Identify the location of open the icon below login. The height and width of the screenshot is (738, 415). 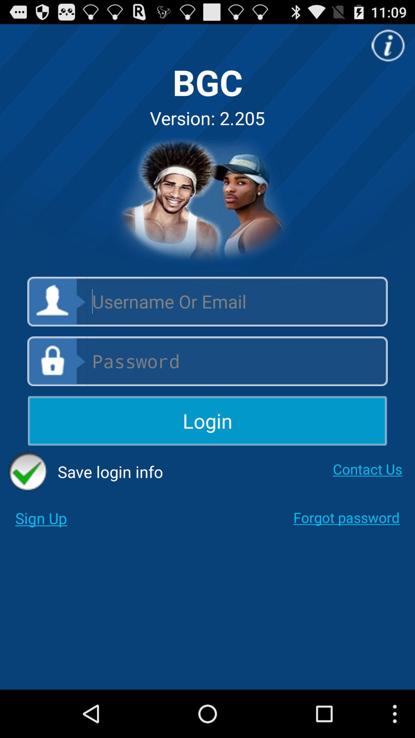
(85, 471).